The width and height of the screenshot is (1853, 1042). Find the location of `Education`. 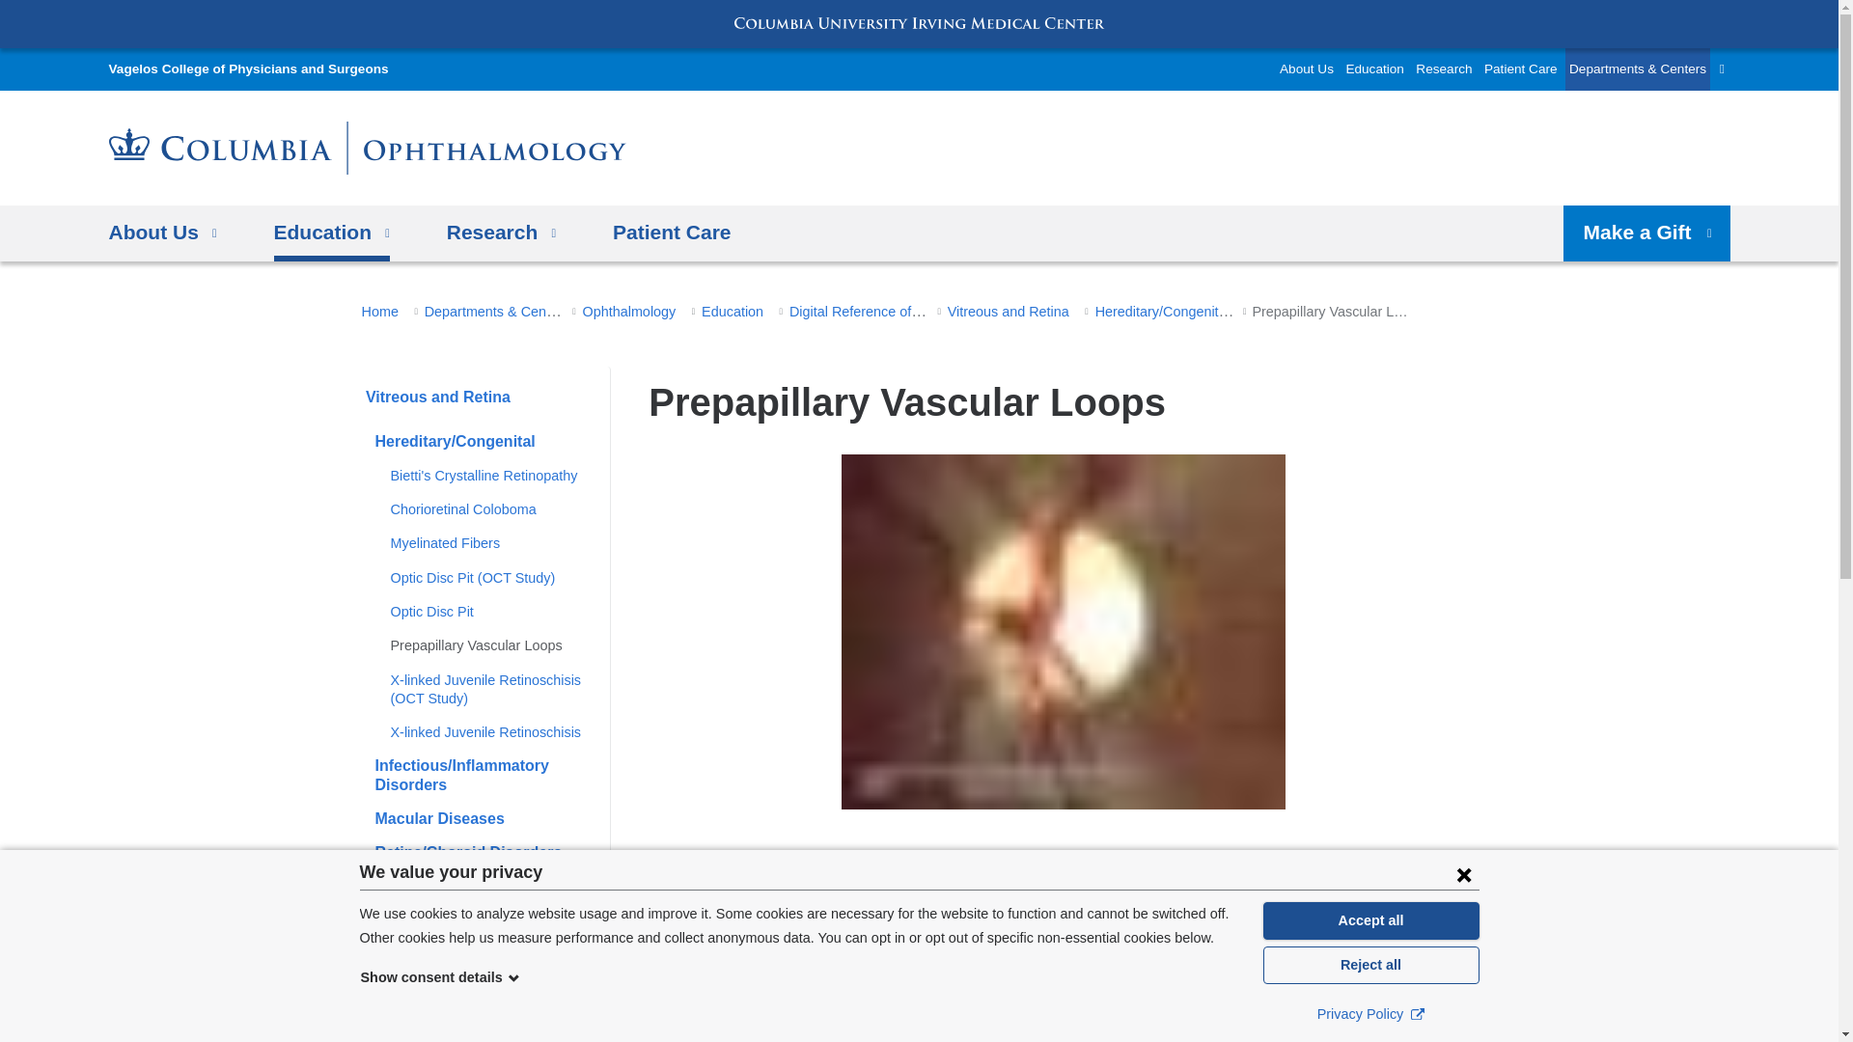

Education is located at coordinates (1374, 69).